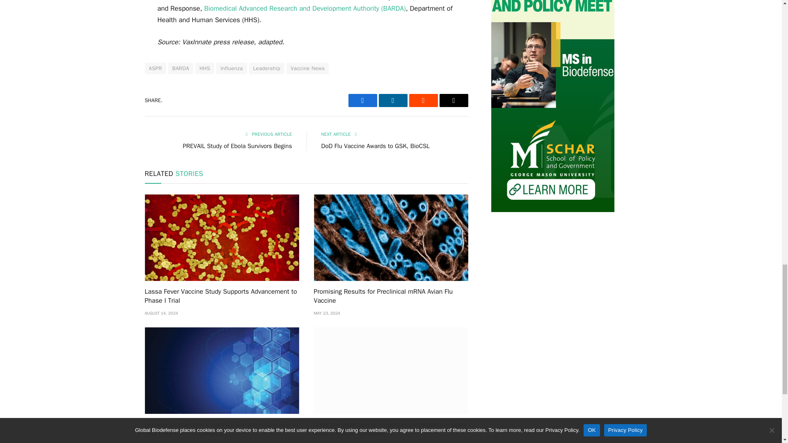 The width and height of the screenshot is (788, 443). I want to click on BARDA, so click(181, 69).